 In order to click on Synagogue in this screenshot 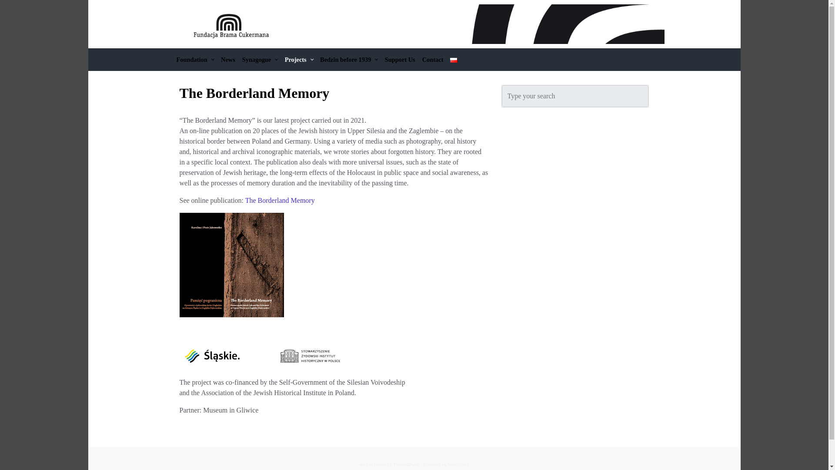, I will do `click(260, 60)`.